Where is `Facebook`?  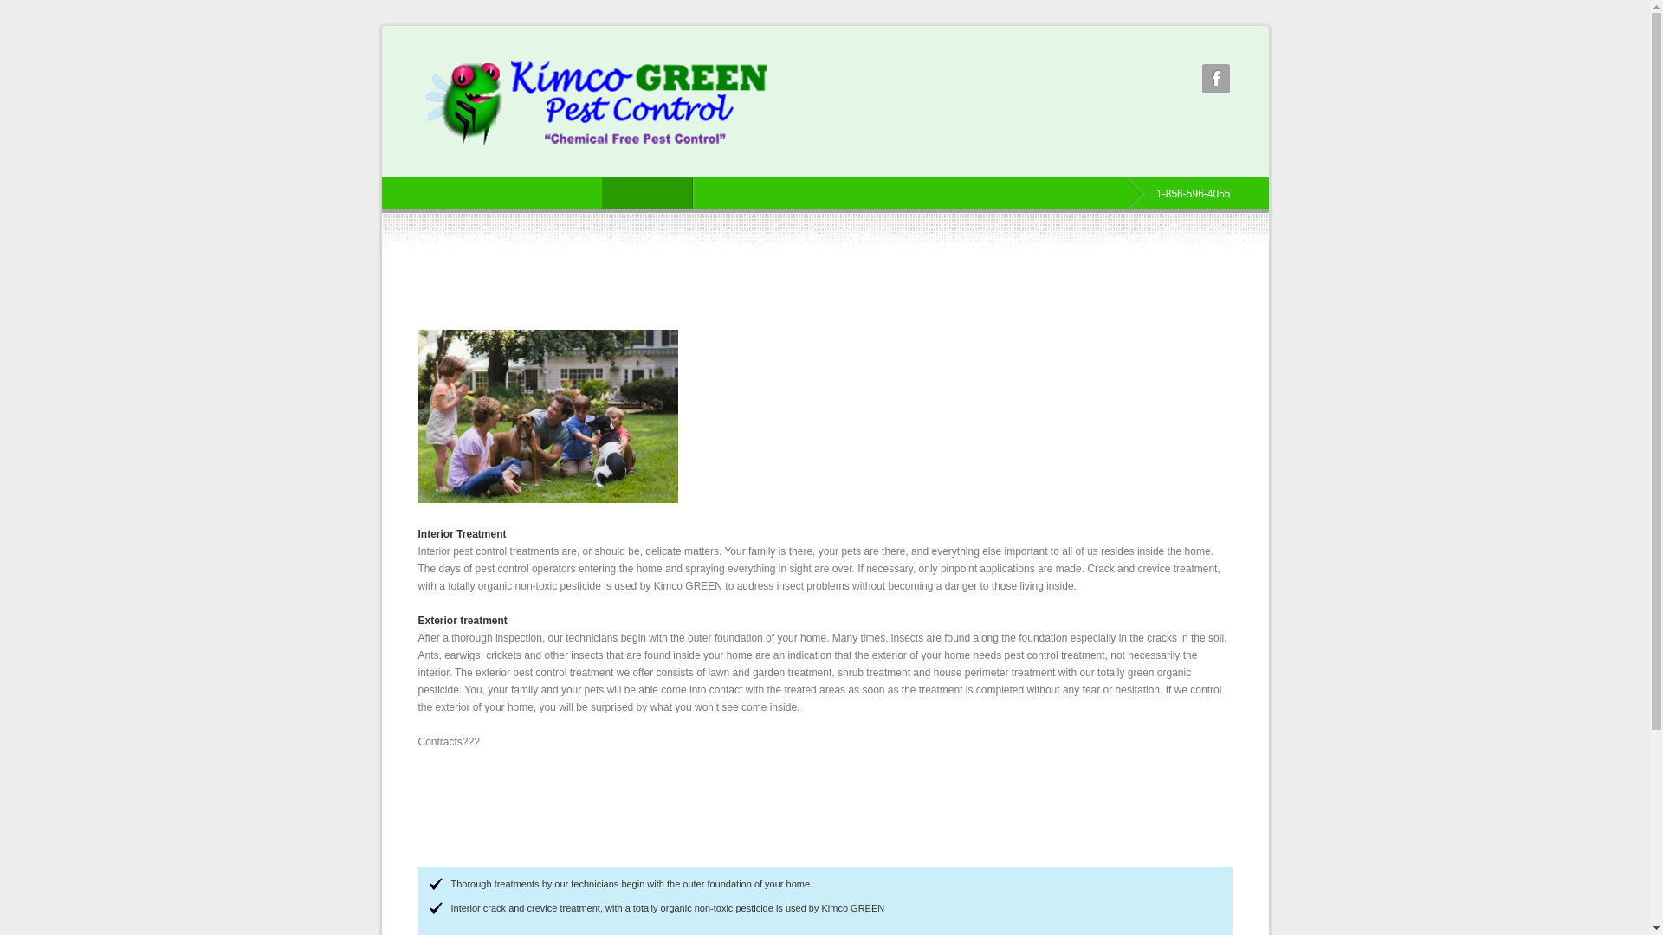 Facebook is located at coordinates (1216, 78).